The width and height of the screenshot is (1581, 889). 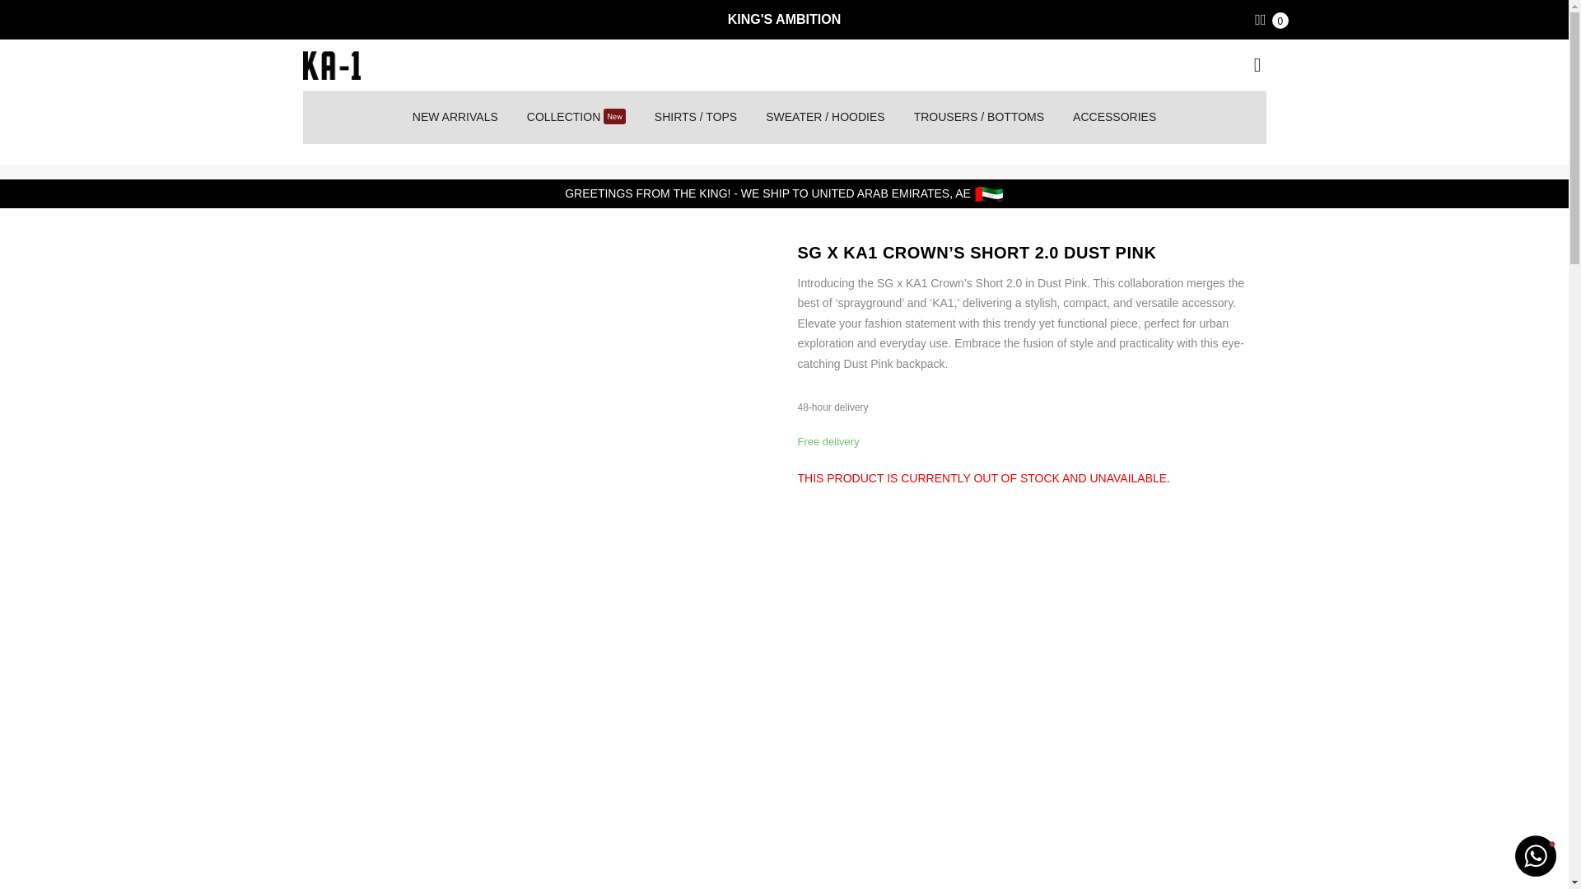 I want to click on New Arrivals, so click(x=87, y=186).